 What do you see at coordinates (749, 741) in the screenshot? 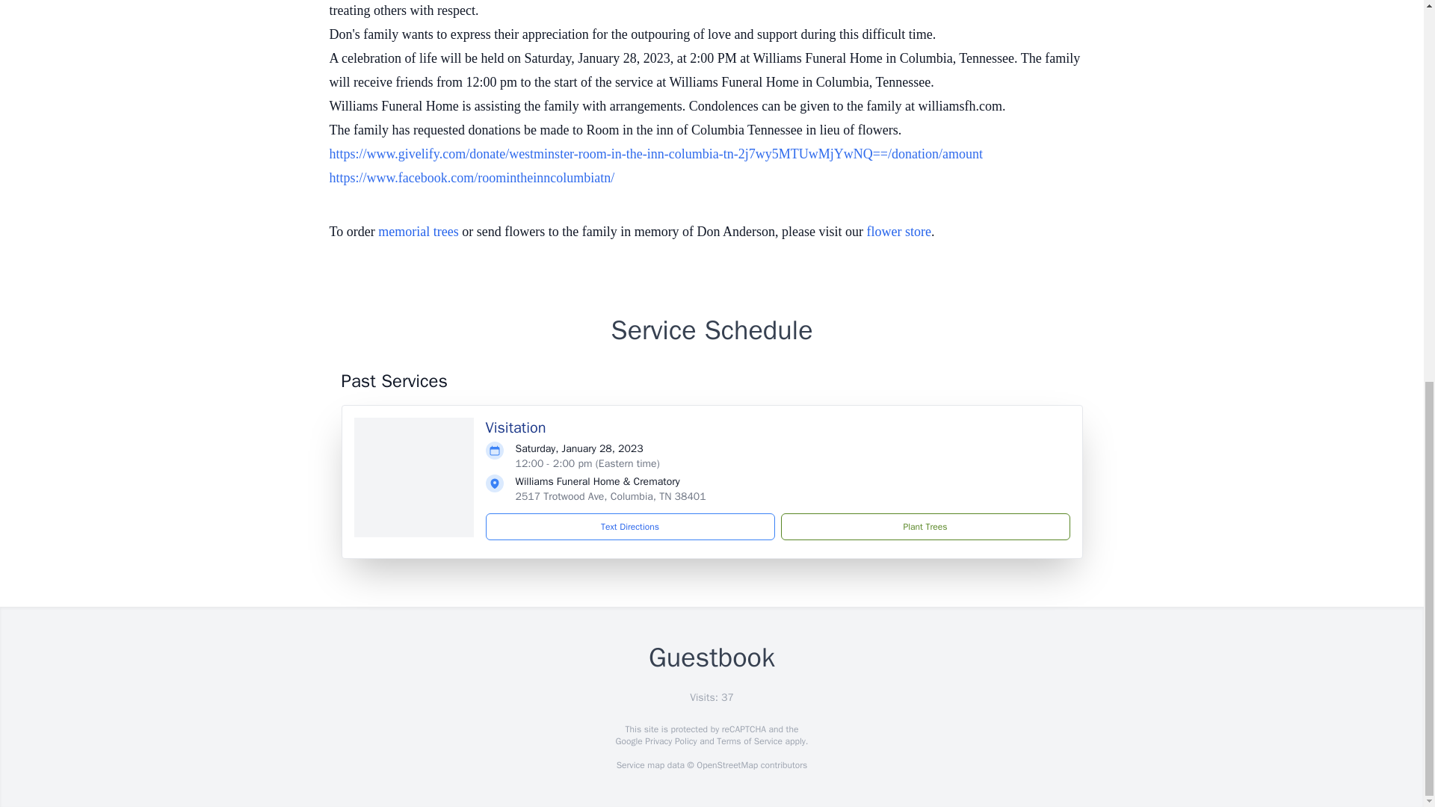
I see `Terms of Service` at bounding box center [749, 741].